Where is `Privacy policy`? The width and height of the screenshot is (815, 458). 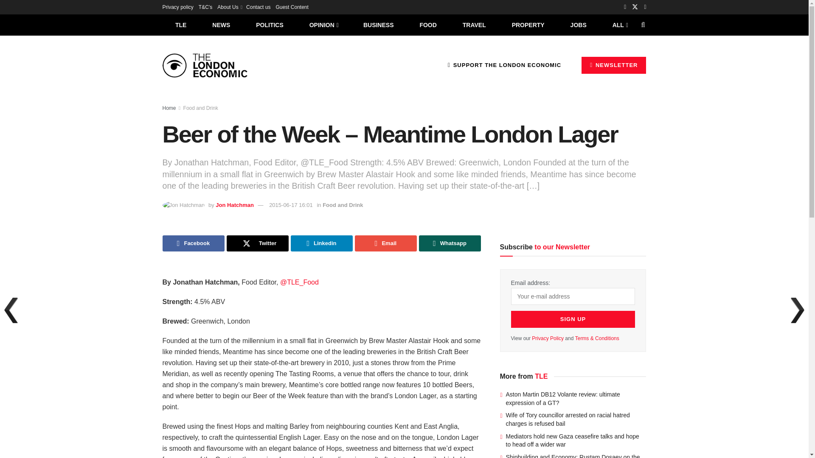
Privacy policy is located at coordinates (177, 7).